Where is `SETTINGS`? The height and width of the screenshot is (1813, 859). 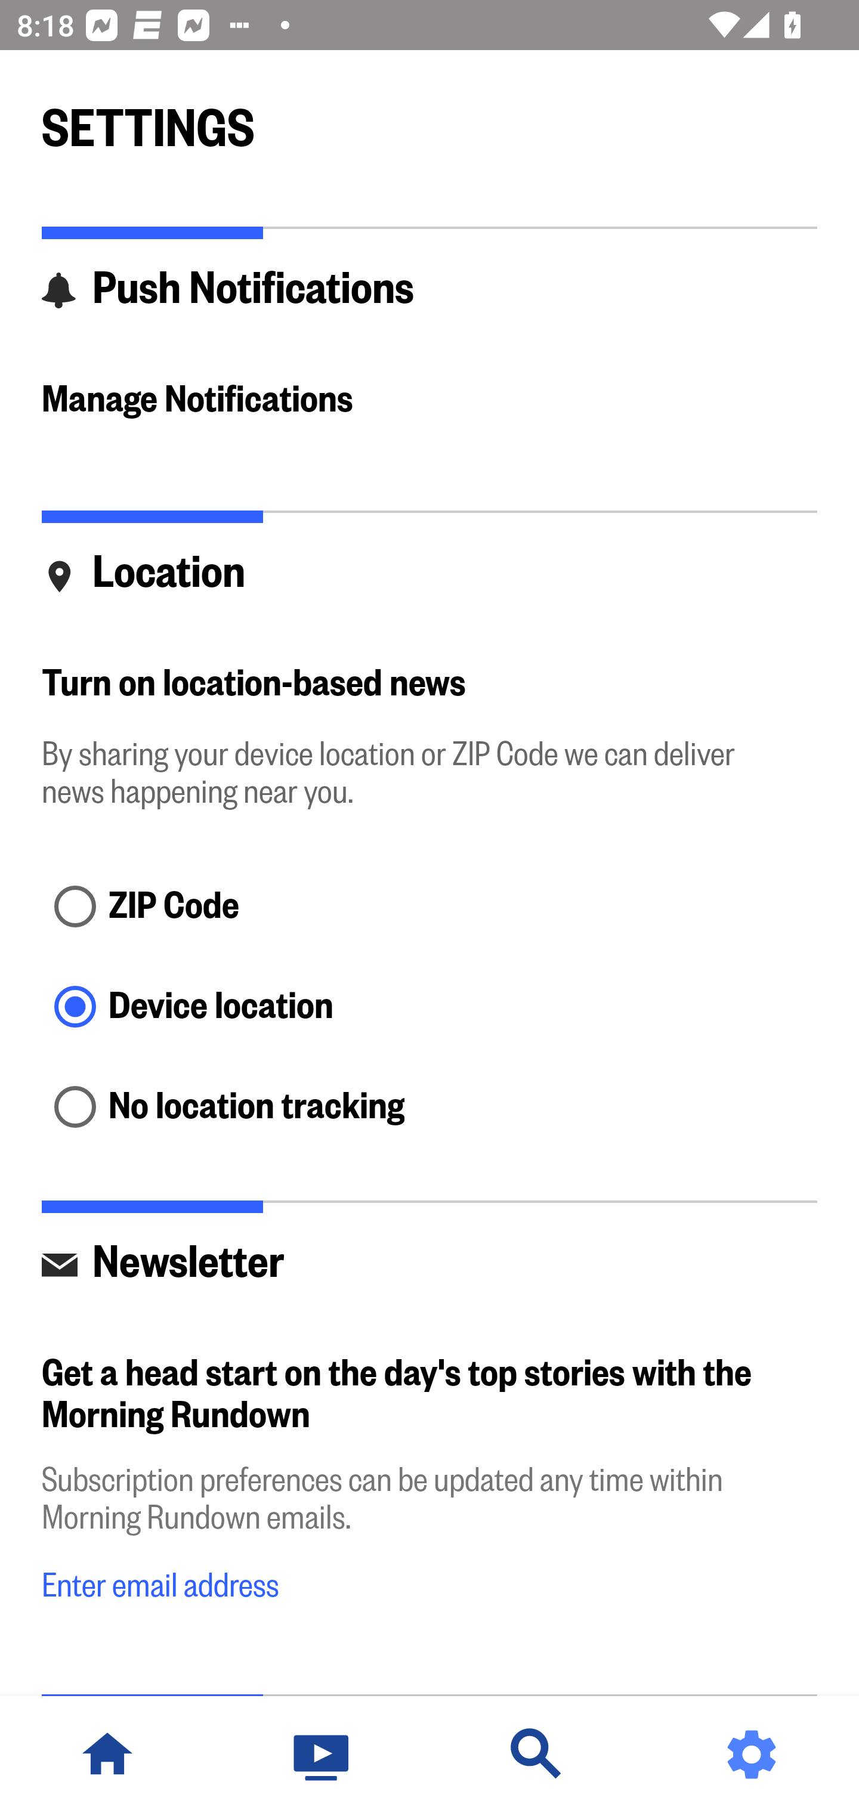 SETTINGS is located at coordinates (429, 118).